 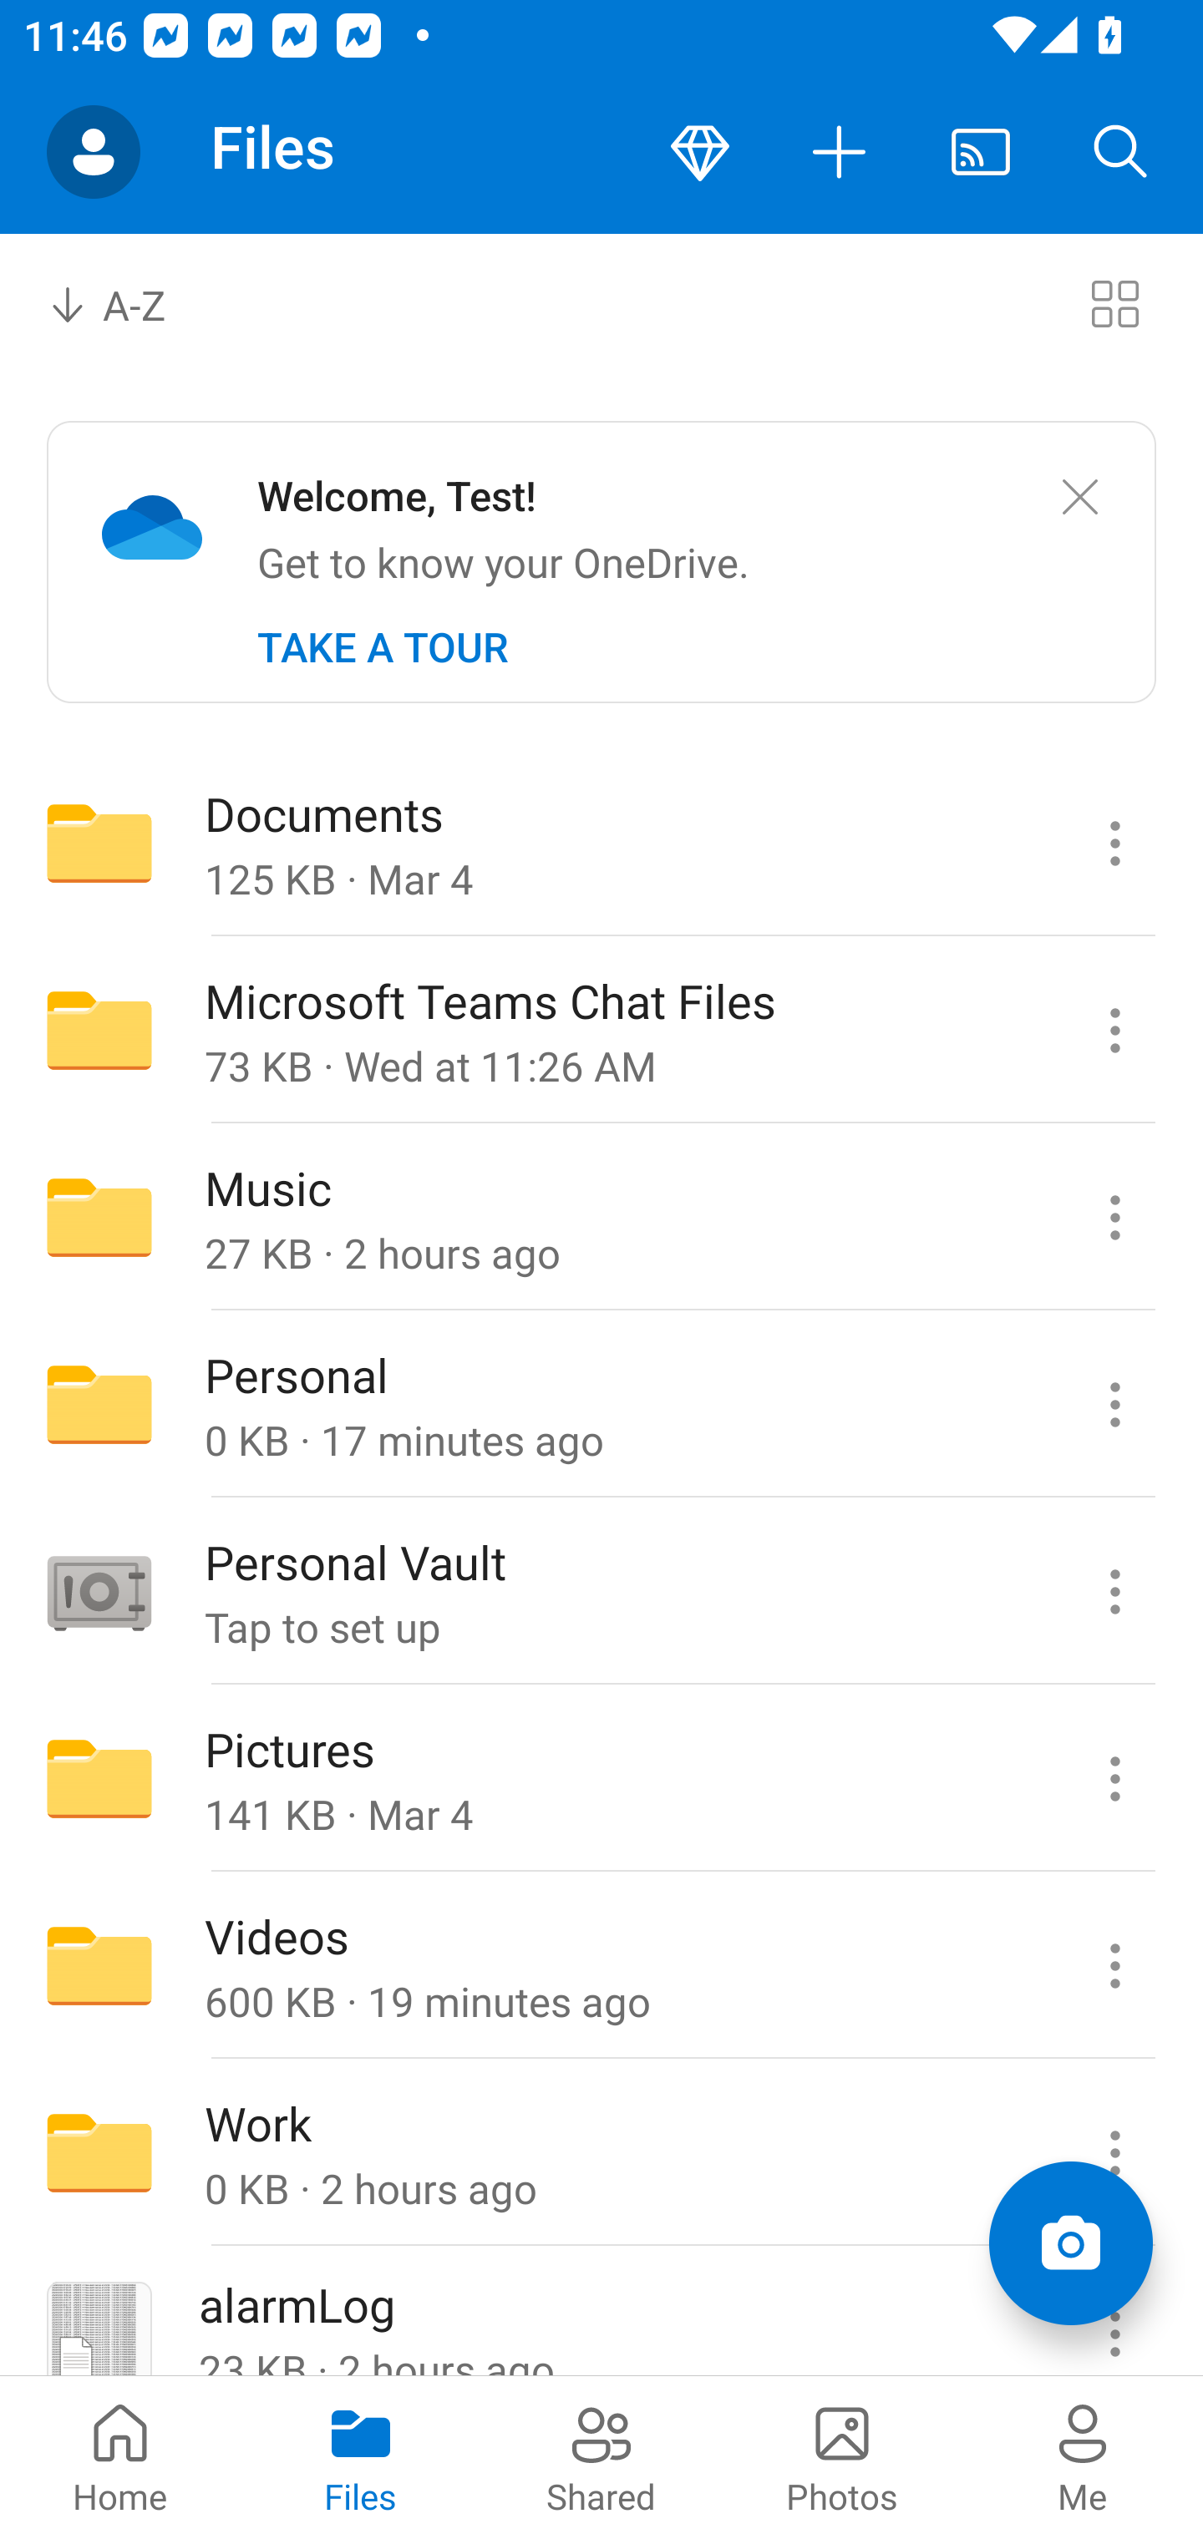 What do you see at coordinates (601, 2457) in the screenshot?
I see `Shared pivot Shared` at bounding box center [601, 2457].